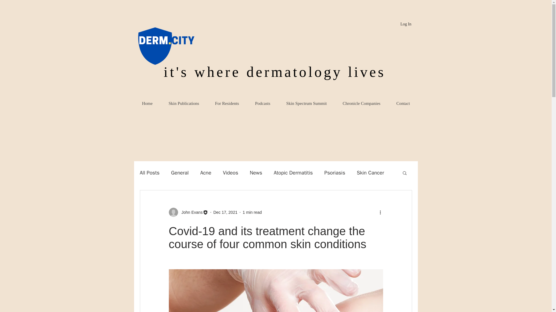 The height and width of the screenshot is (312, 556). What do you see at coordinates (256, 173) in the screenshot?
I see `News` at bounding box center [256, 173].